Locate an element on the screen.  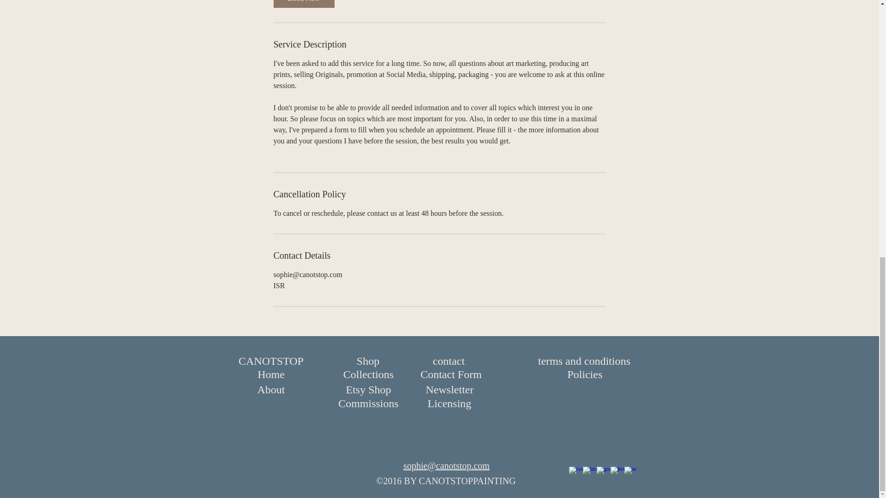
Collections is located at coordinates (368, 374).